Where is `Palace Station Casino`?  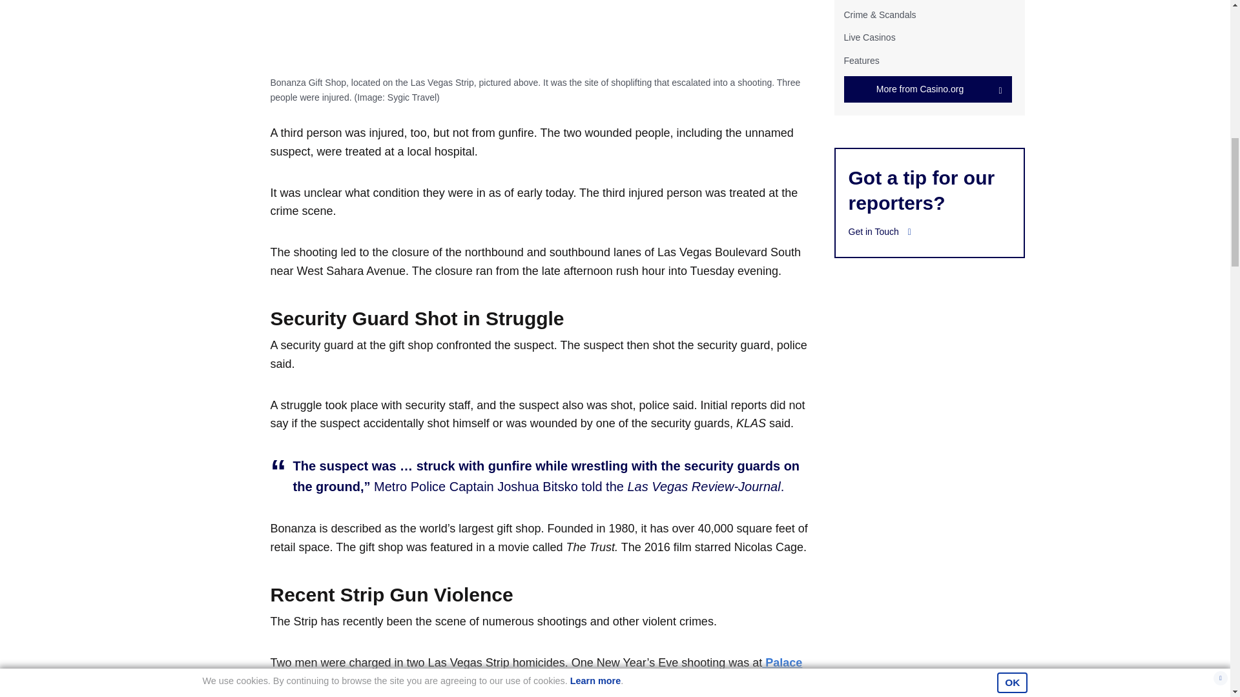
Palace Station Casino is located at coordinates (536, 672).